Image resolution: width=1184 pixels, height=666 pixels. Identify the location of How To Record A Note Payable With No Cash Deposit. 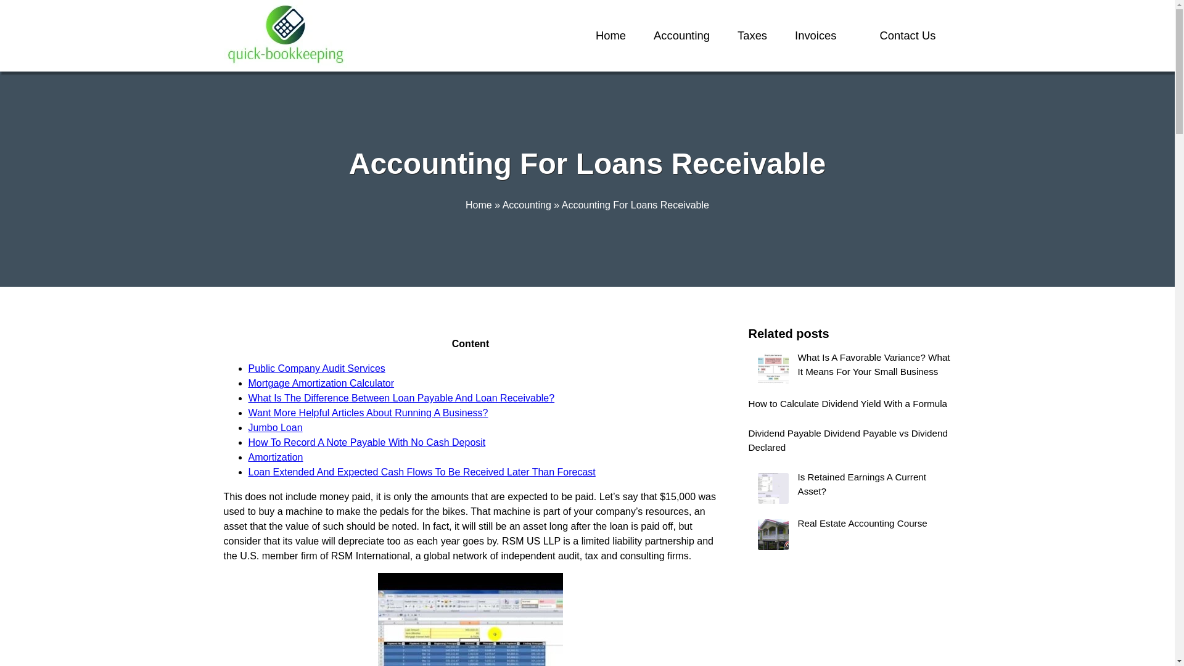
(366, 442).